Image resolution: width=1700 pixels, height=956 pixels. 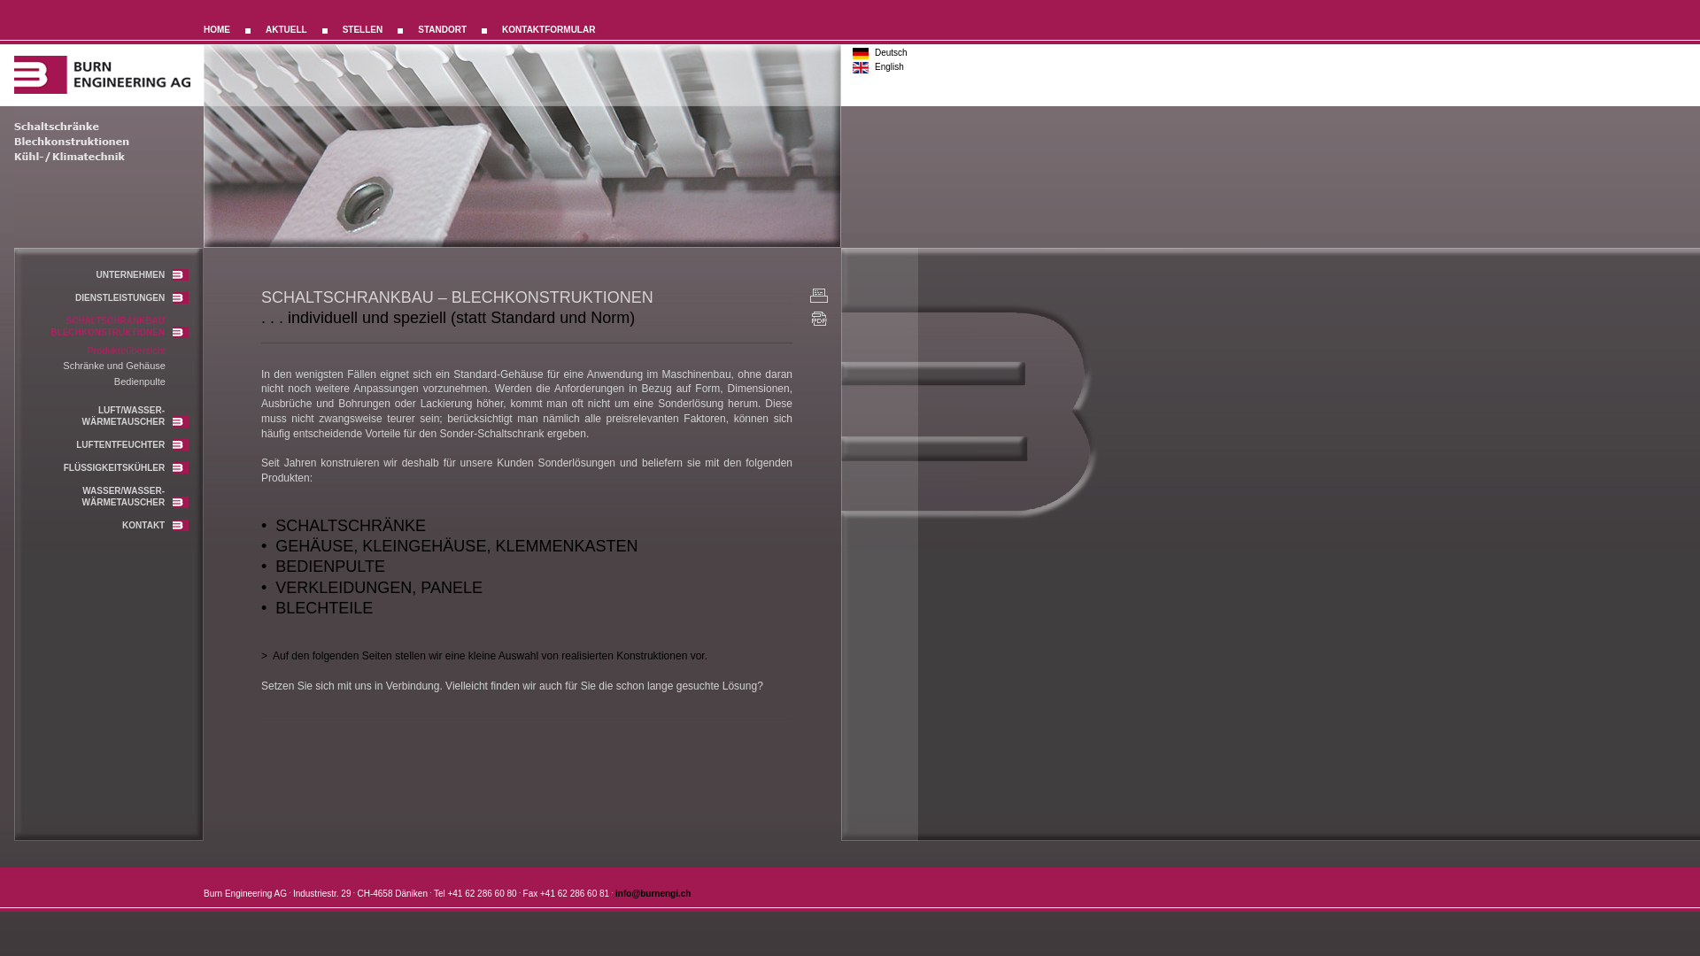 What do you see at coordinates (549, 29) in the screenshot?
I see `KONTAKTFORMULAR` at bounding box center [549, 29].